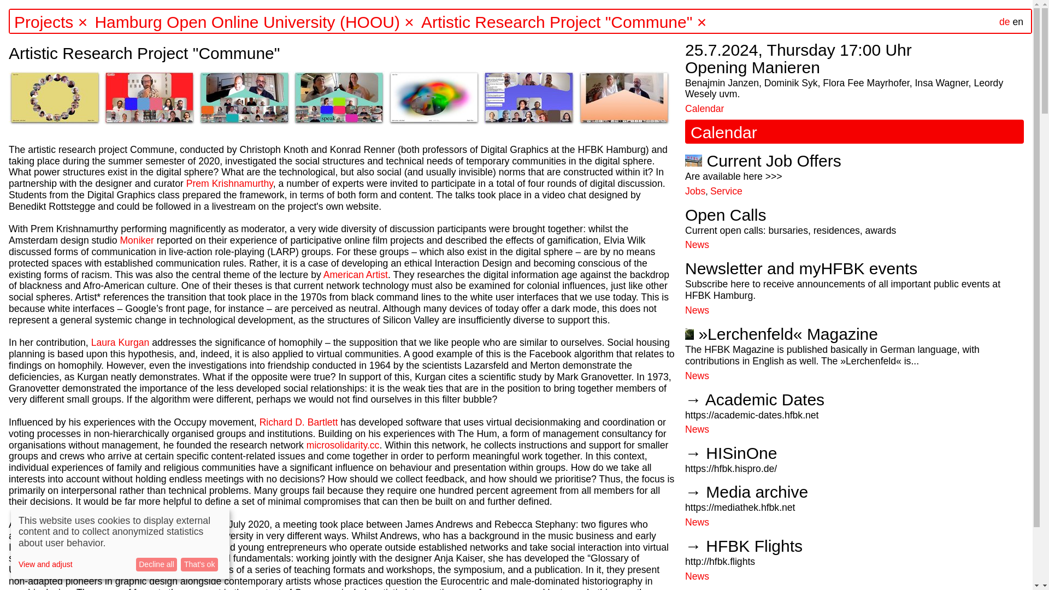 The height and width of the screenshot is (590, 1049). Describe the element at coordinates (44, 22) in the screenshot. I see `Projects` at that location.